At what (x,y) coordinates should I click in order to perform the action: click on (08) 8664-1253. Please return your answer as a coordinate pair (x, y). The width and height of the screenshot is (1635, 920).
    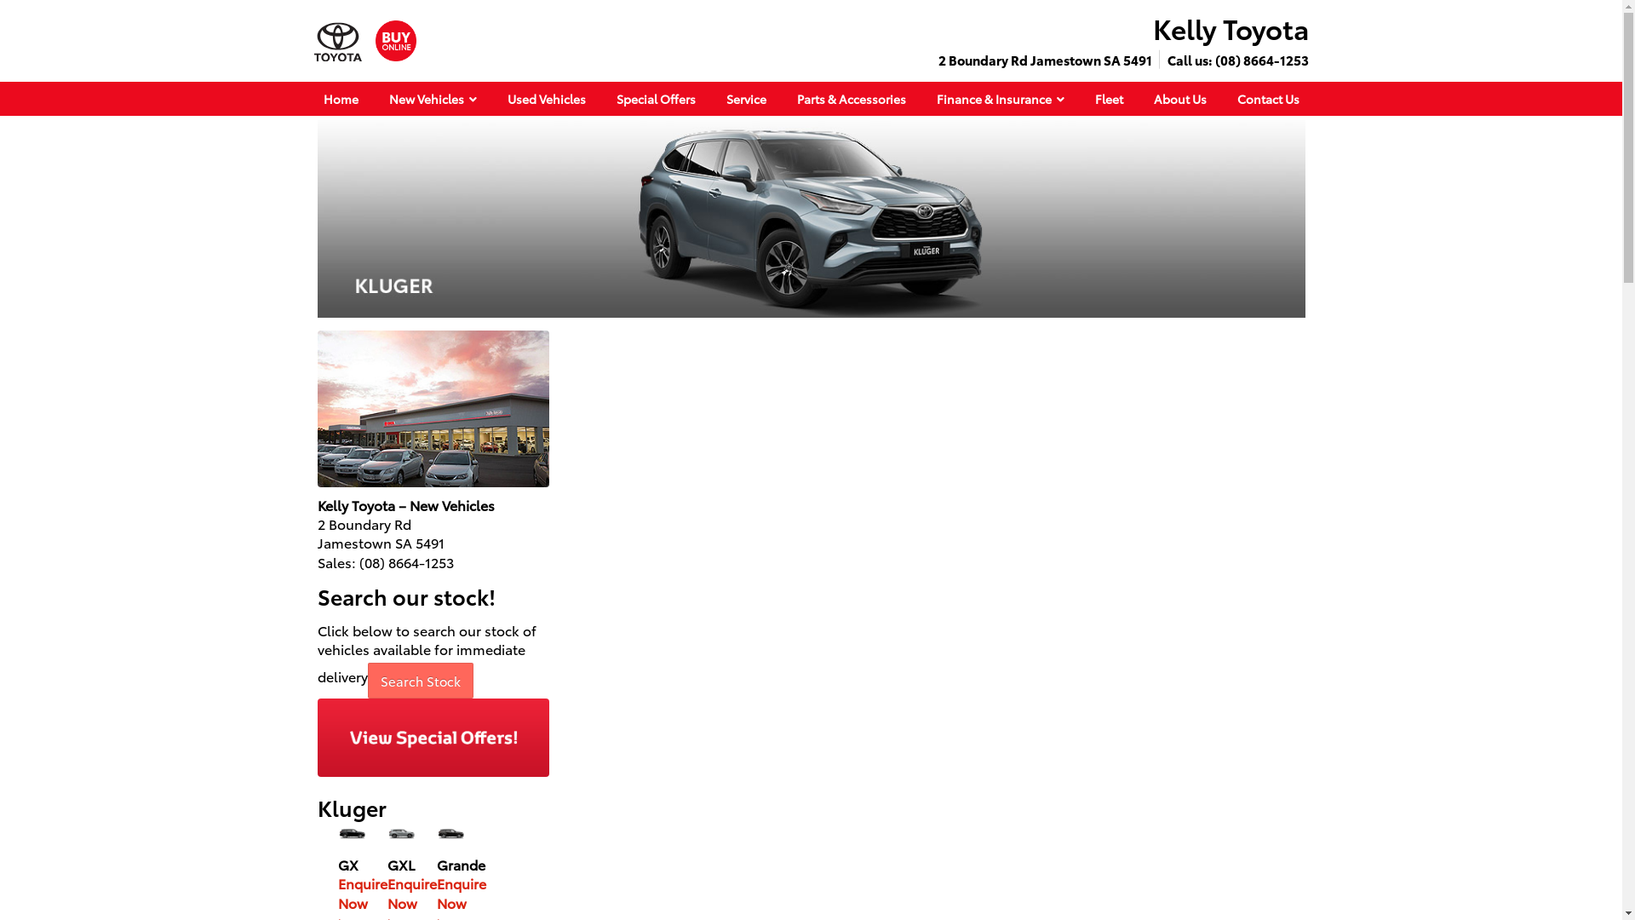
    Looking at the image, I should click on (407, 562).